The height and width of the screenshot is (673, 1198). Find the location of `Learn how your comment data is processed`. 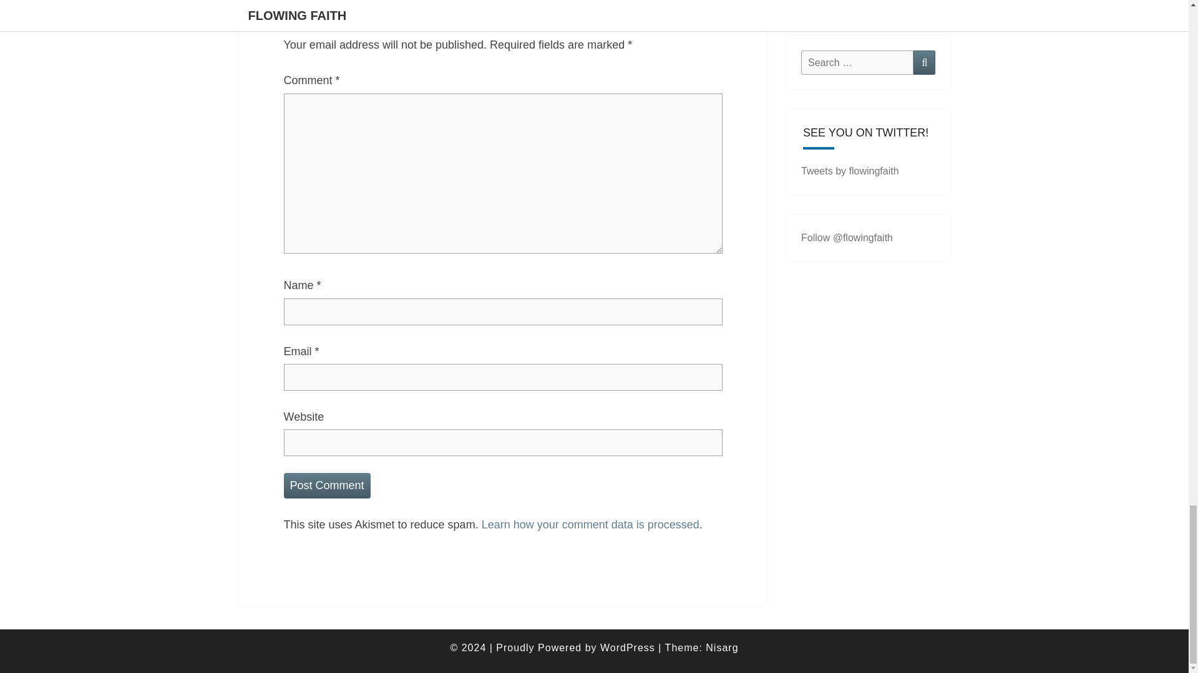

Learn how your comment data is processed is located at coordinates (590, 525).